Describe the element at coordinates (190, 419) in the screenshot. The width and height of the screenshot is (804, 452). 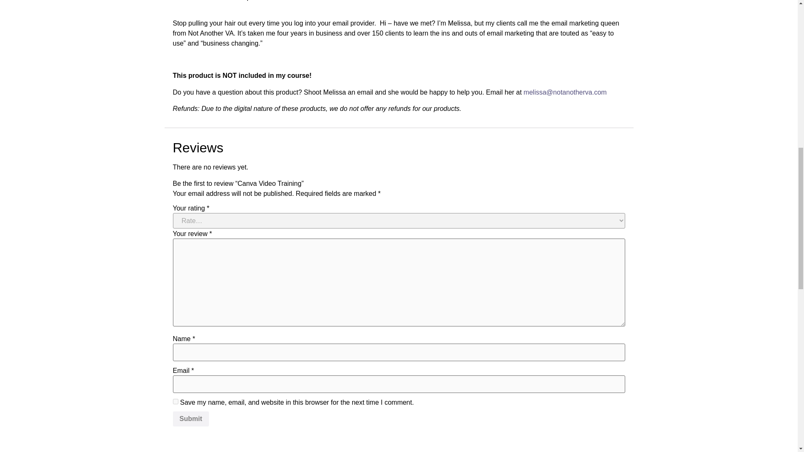
I see `Submit` at that location.